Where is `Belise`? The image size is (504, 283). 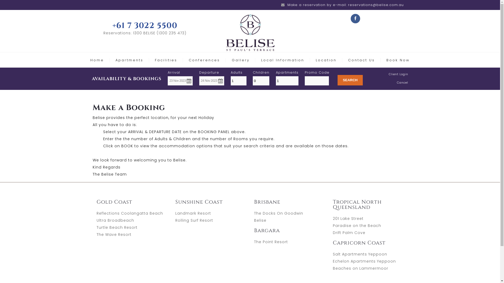
Belise is located at coordinates (260, 220).